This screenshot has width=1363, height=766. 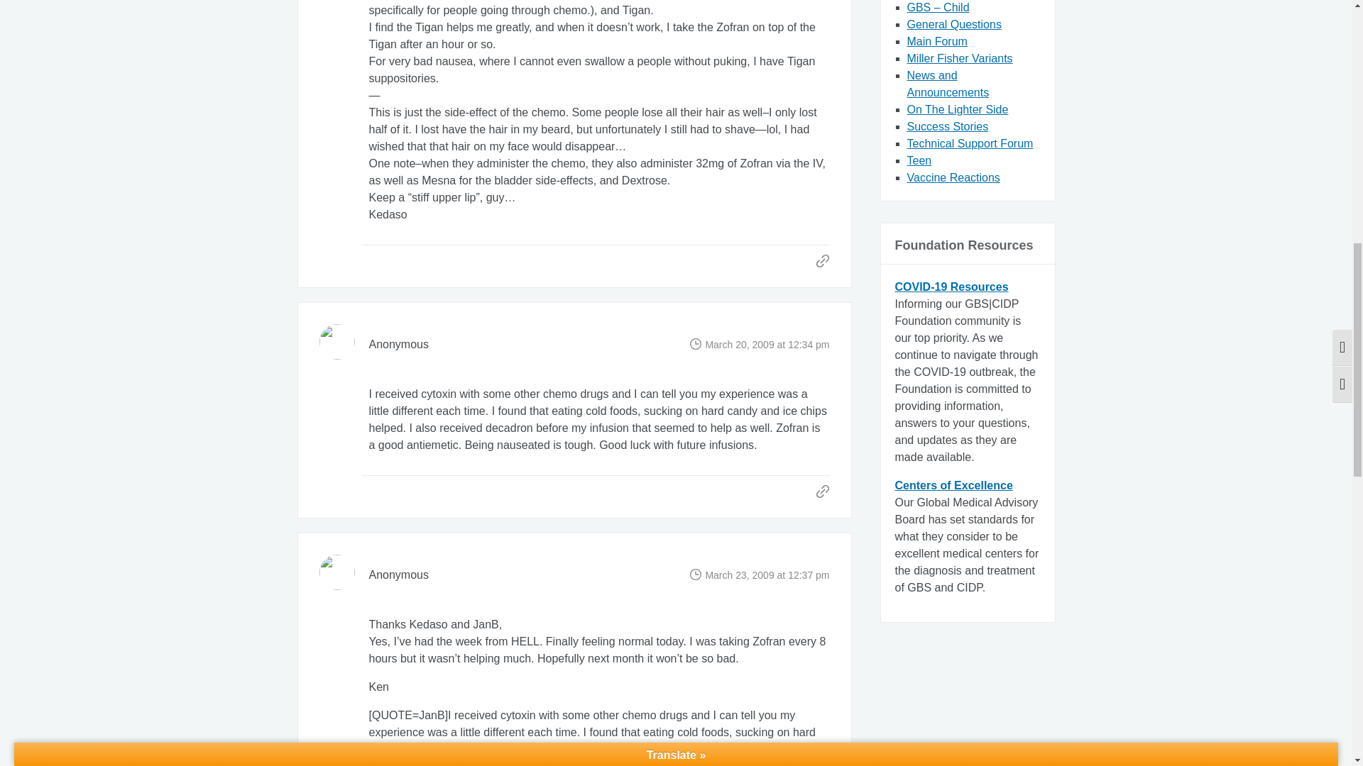 I want to click on Main Forum, so click(x=937, y=41).